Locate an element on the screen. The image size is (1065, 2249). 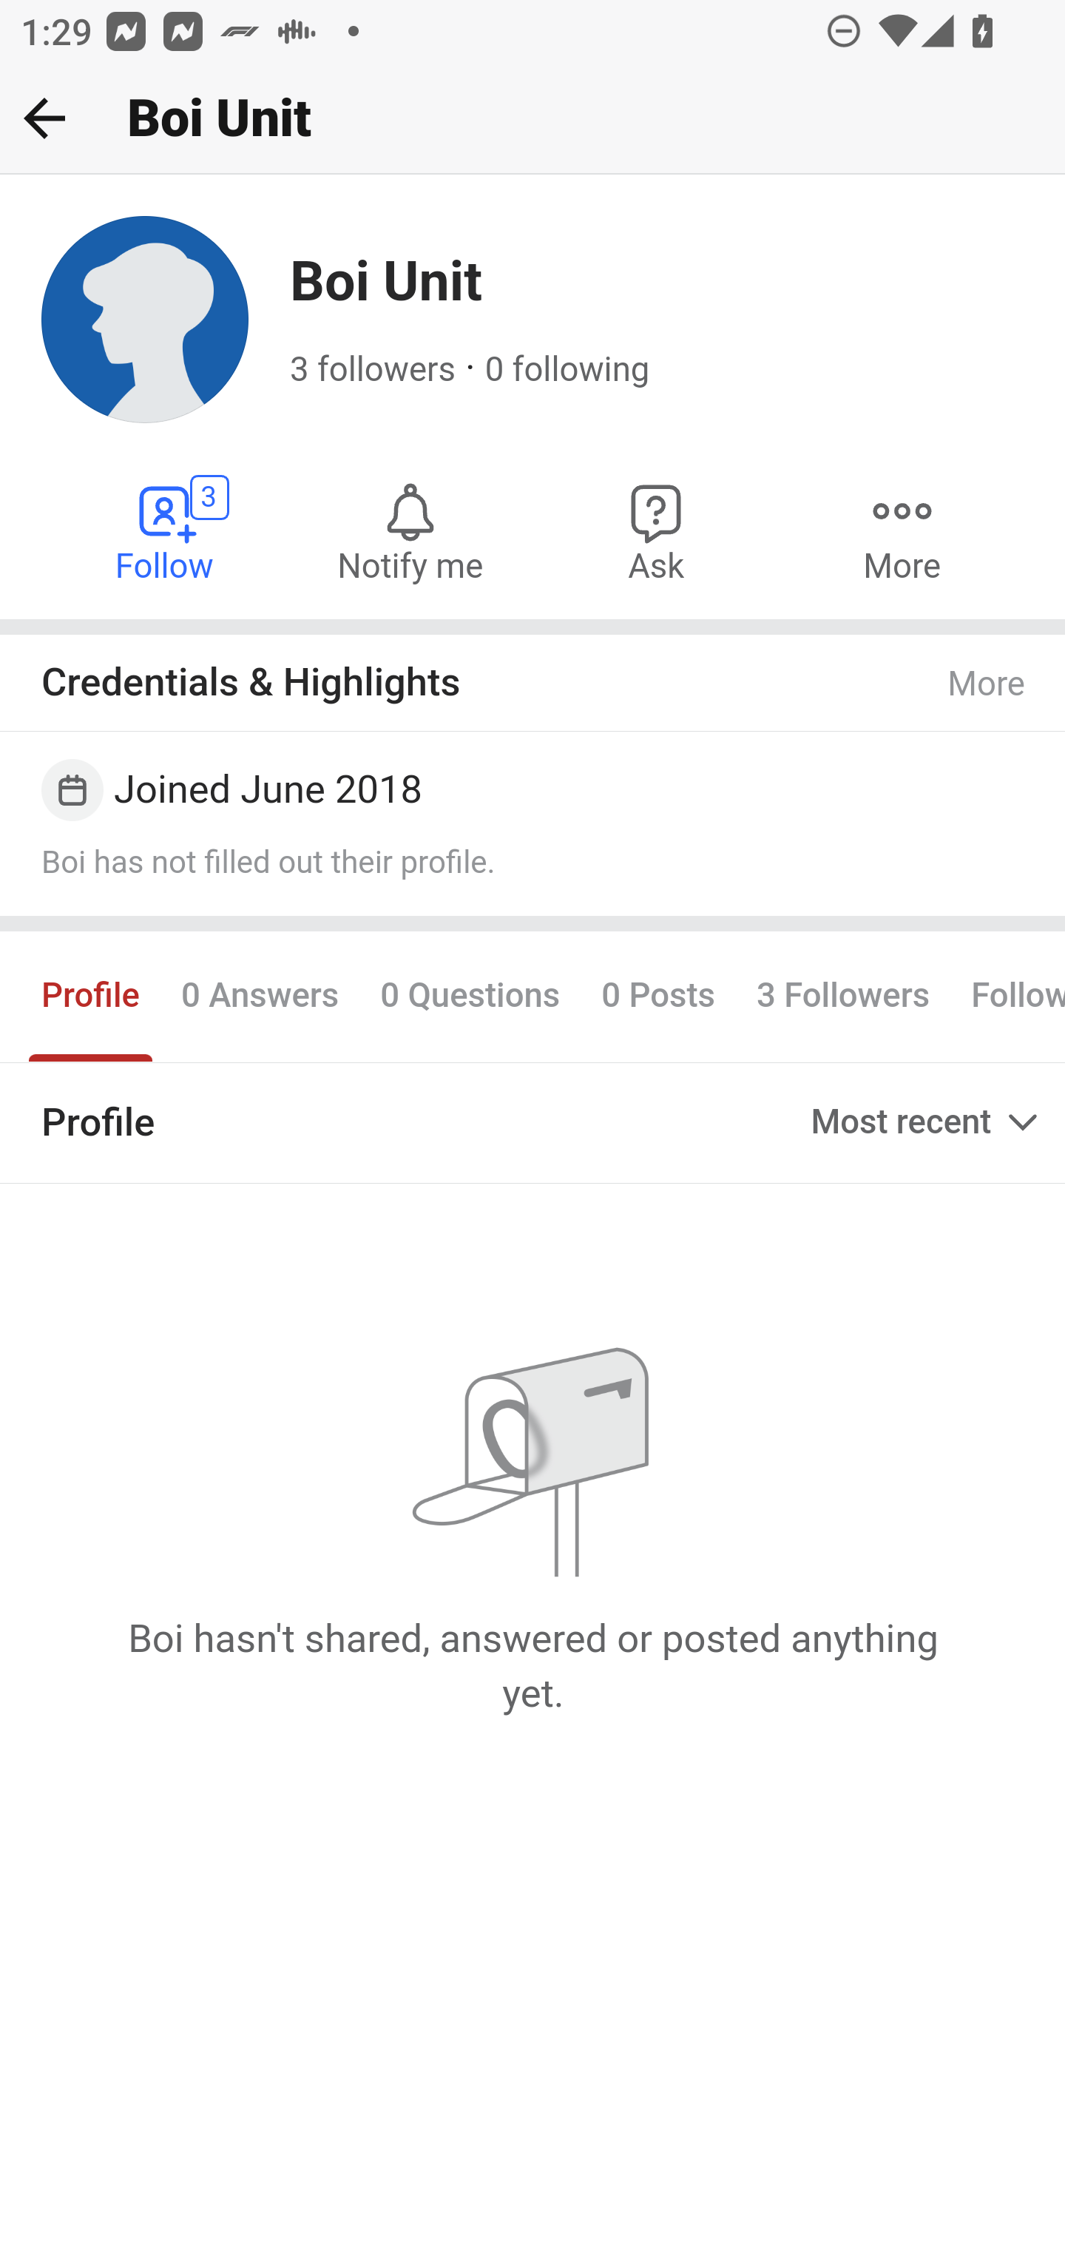
Ask is located at coordinates (657, 531).